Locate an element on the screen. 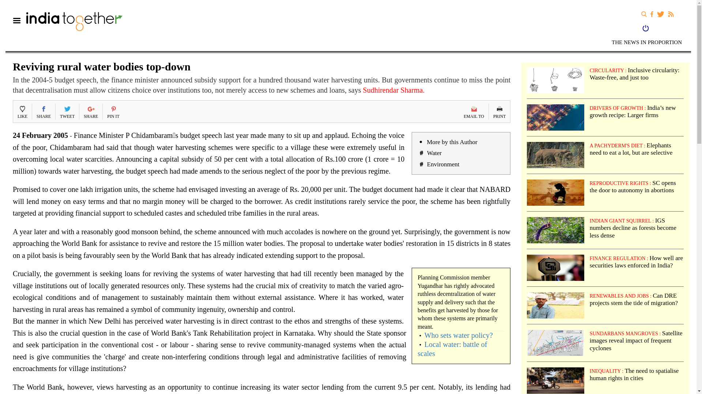  TWEET is located at coordinates (67, 112).